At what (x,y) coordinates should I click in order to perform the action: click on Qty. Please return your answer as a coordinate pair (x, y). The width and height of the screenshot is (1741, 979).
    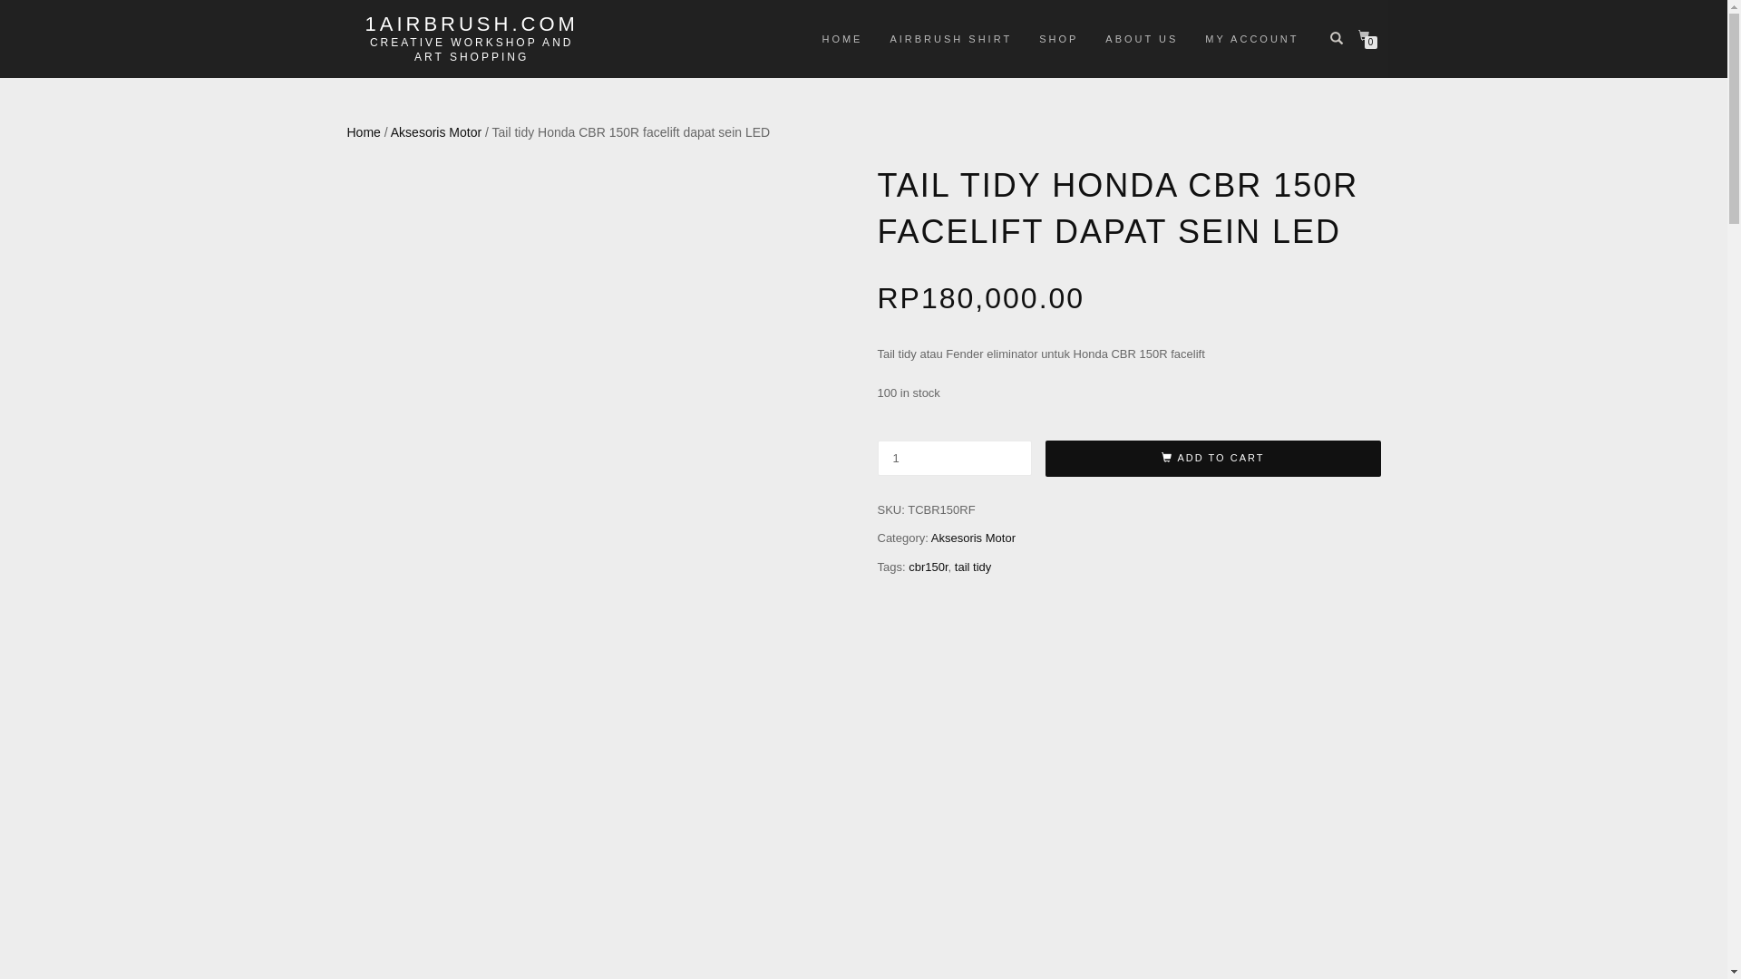
    Looking at the image, I should click on (955, 459).